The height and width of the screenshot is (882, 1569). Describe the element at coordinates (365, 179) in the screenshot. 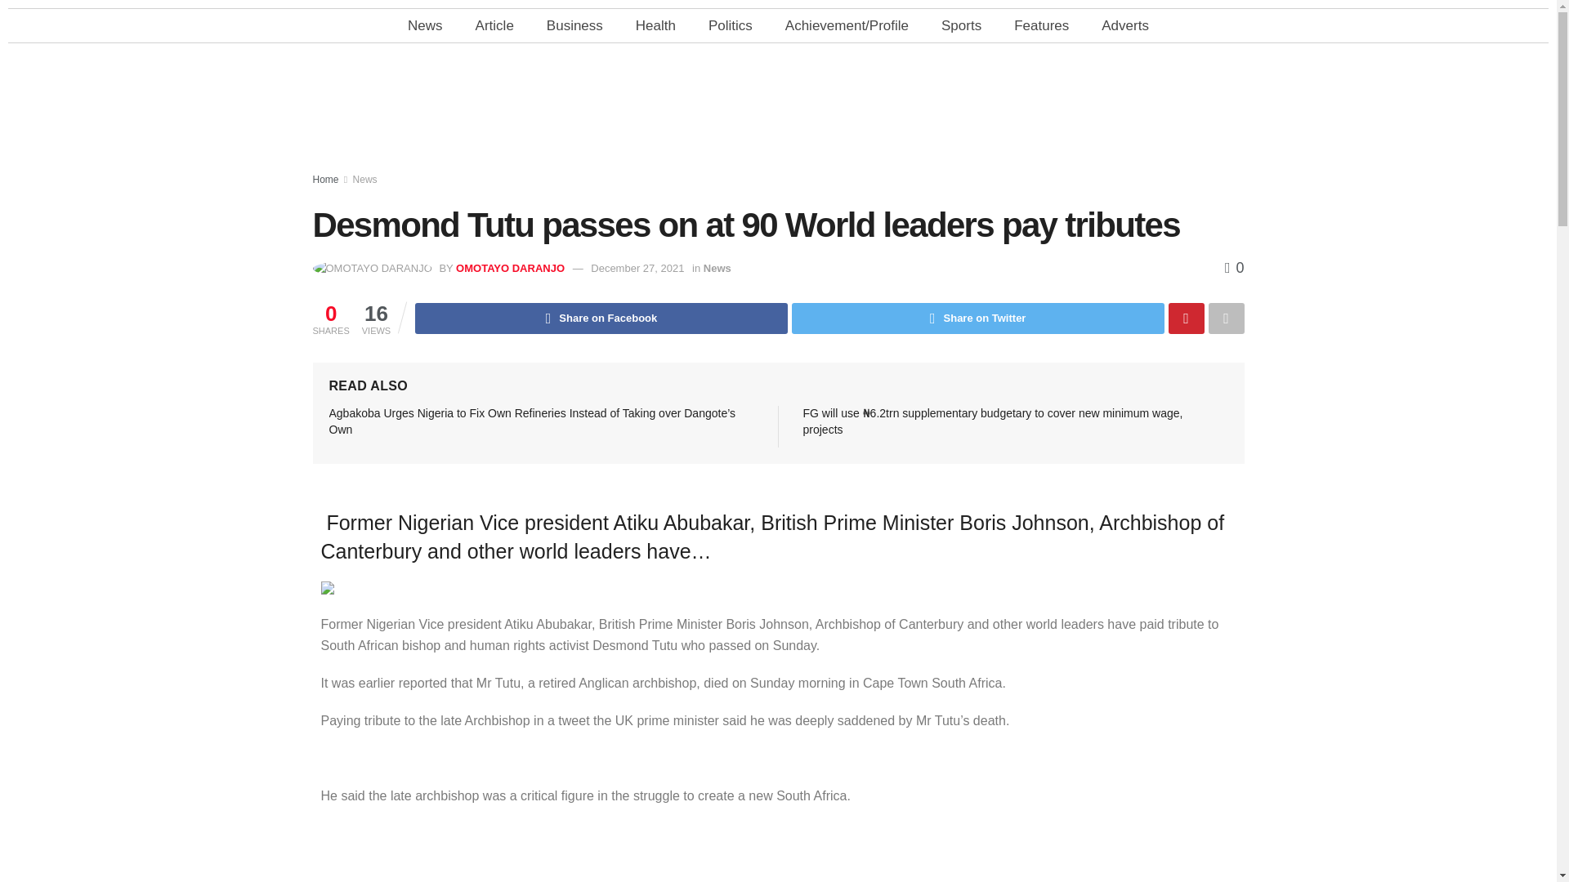

I see `News` at that location.